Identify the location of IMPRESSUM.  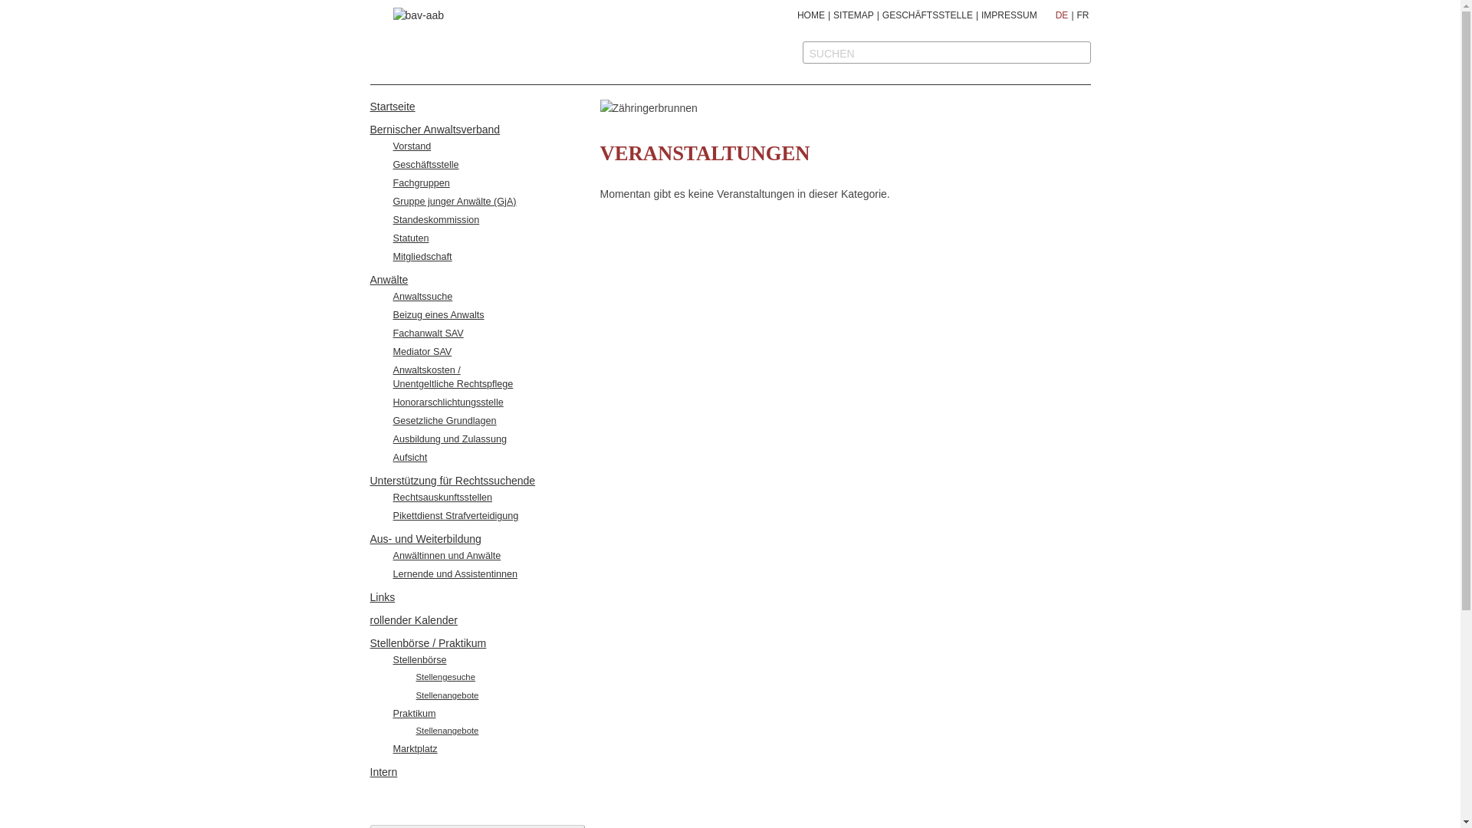
(1009, 15).